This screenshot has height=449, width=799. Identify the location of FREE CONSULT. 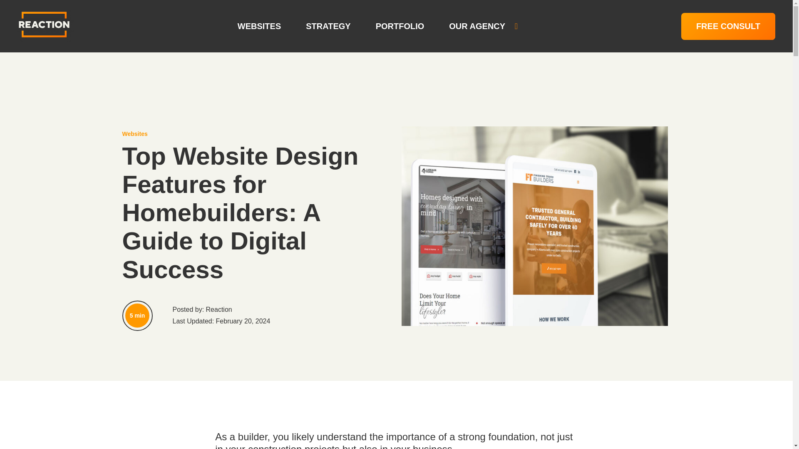
(728, 27).